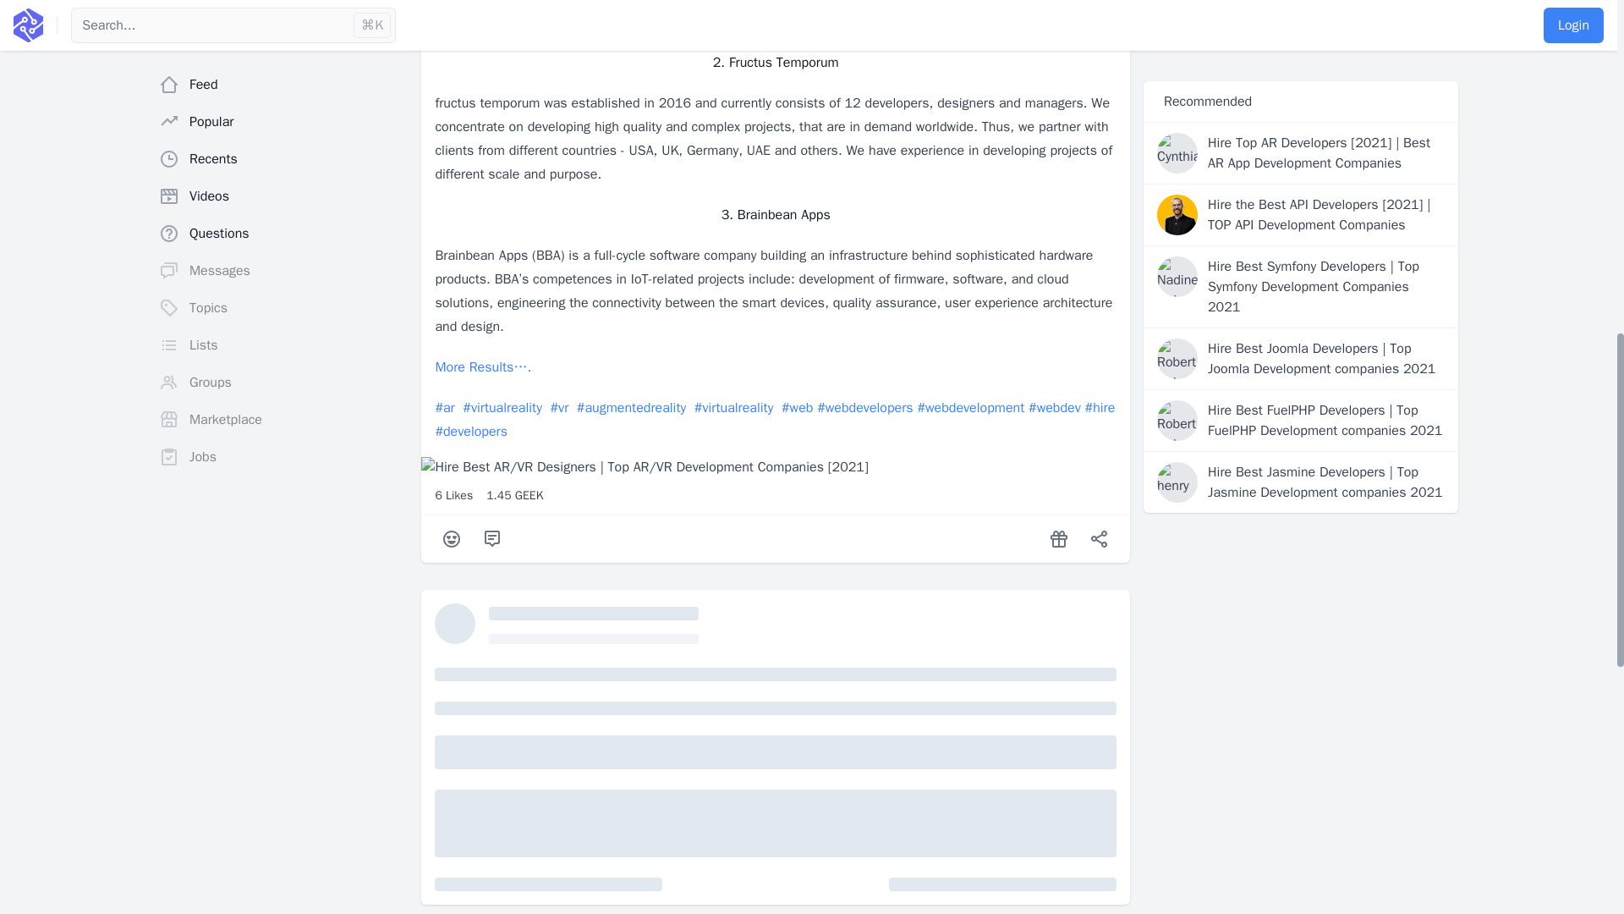 Image resolution: width=1624 pixels, height=914 pixels. Describe the element at coordinates (1100, 538) in the screenshot. I see `Share` at that location.